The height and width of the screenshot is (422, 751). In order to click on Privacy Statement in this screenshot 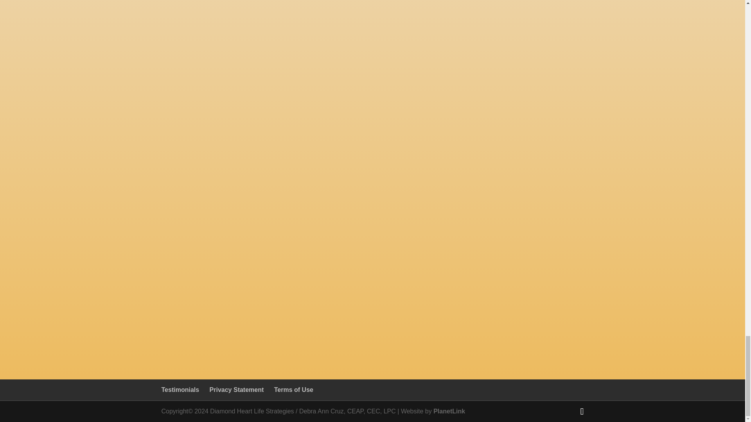, I will do `click(237, 390)`.